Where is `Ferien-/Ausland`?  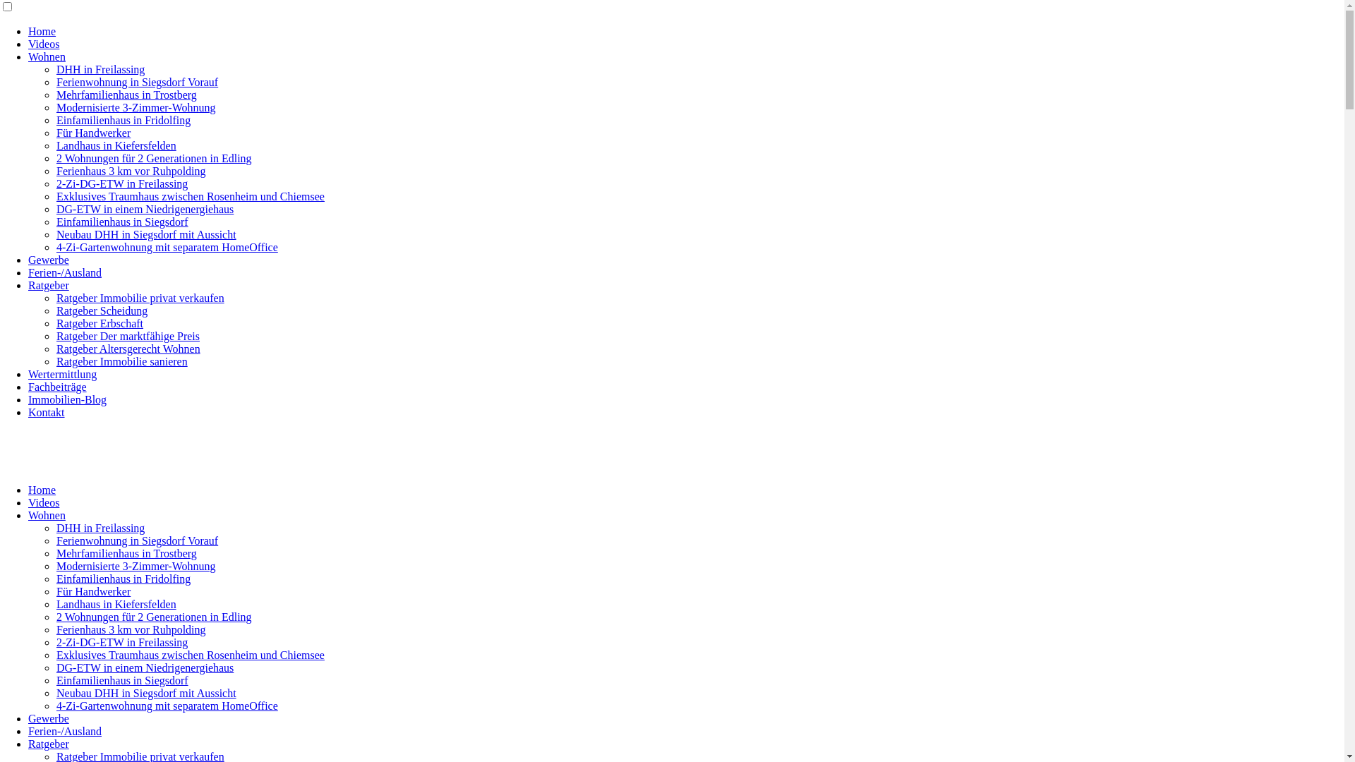
Ferien-/Ausland is located at coordinates (65, 272).